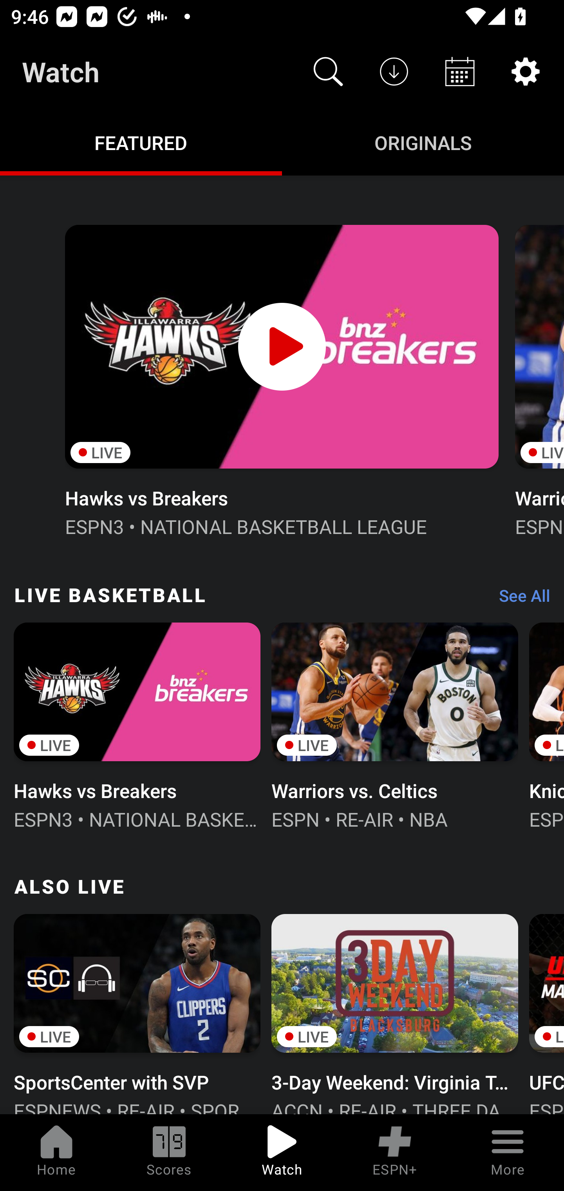 The width and height of the screenshot is (564, 1191). What do you see at coordinates (460, 71) in the screenshot?
I see `Schedule` at bounding box center [460, 71].